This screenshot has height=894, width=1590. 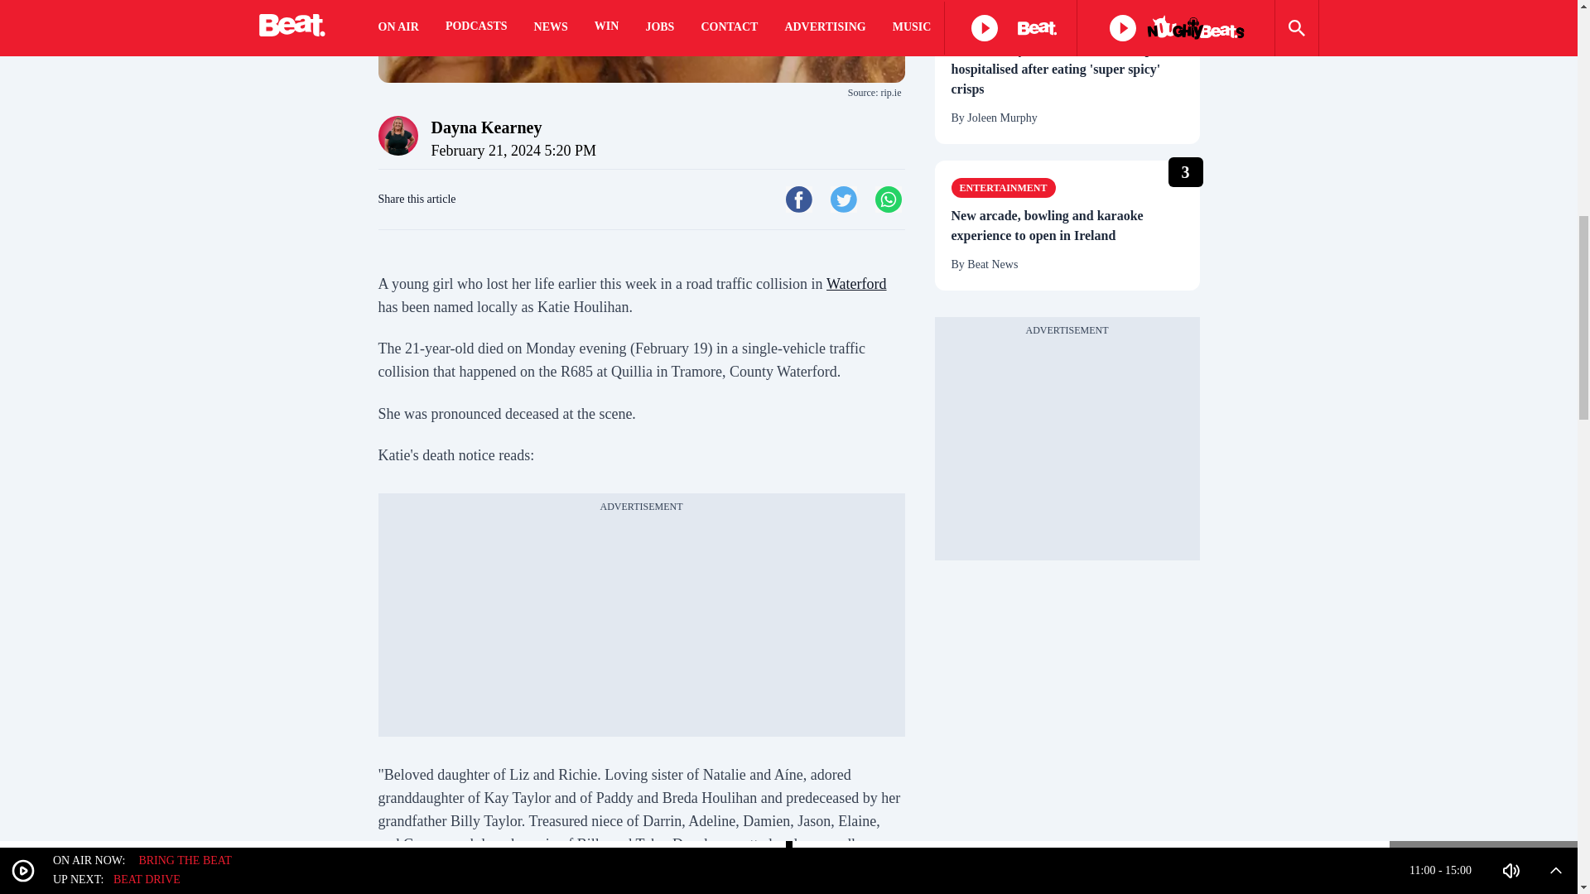 What do you see at coordinates (1003, 187) in the screenshot?
I see `Entertainment` at bounding box center [1003, 187].